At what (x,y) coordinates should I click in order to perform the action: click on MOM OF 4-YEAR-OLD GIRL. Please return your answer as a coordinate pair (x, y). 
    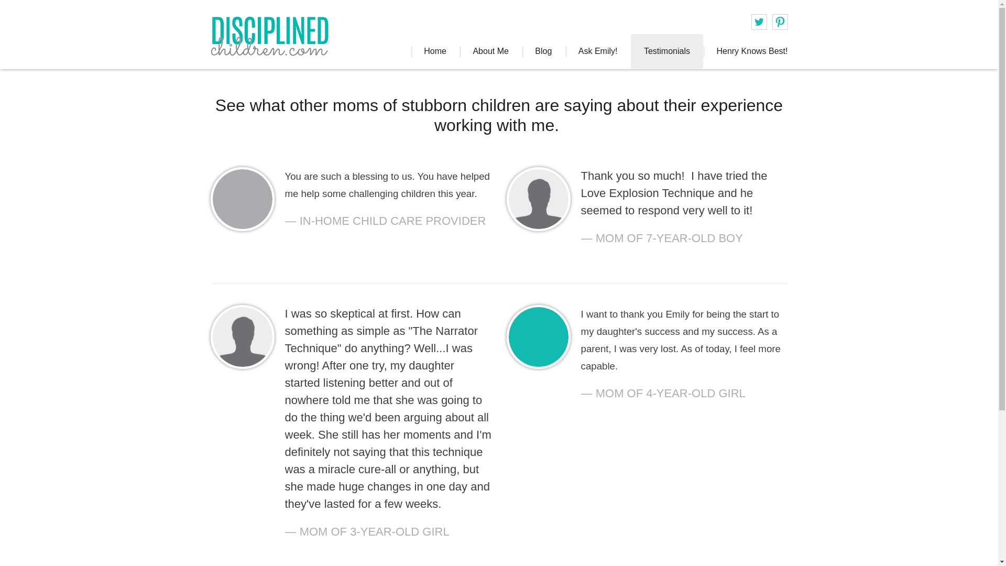
    Looking at the image, I should click on (684, 406).